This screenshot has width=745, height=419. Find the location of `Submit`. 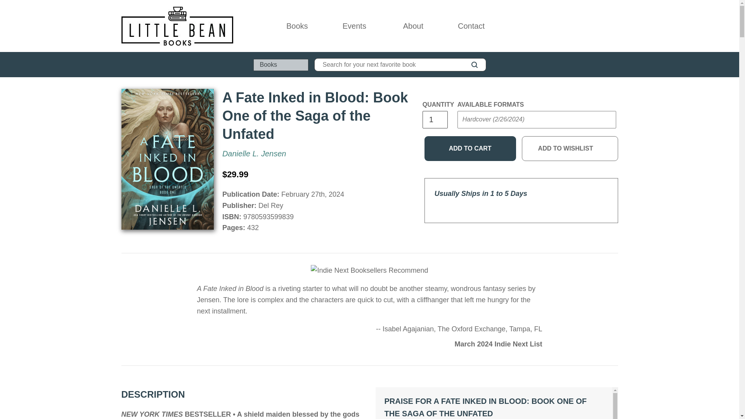

Submit is located at coordinates (472, 135).